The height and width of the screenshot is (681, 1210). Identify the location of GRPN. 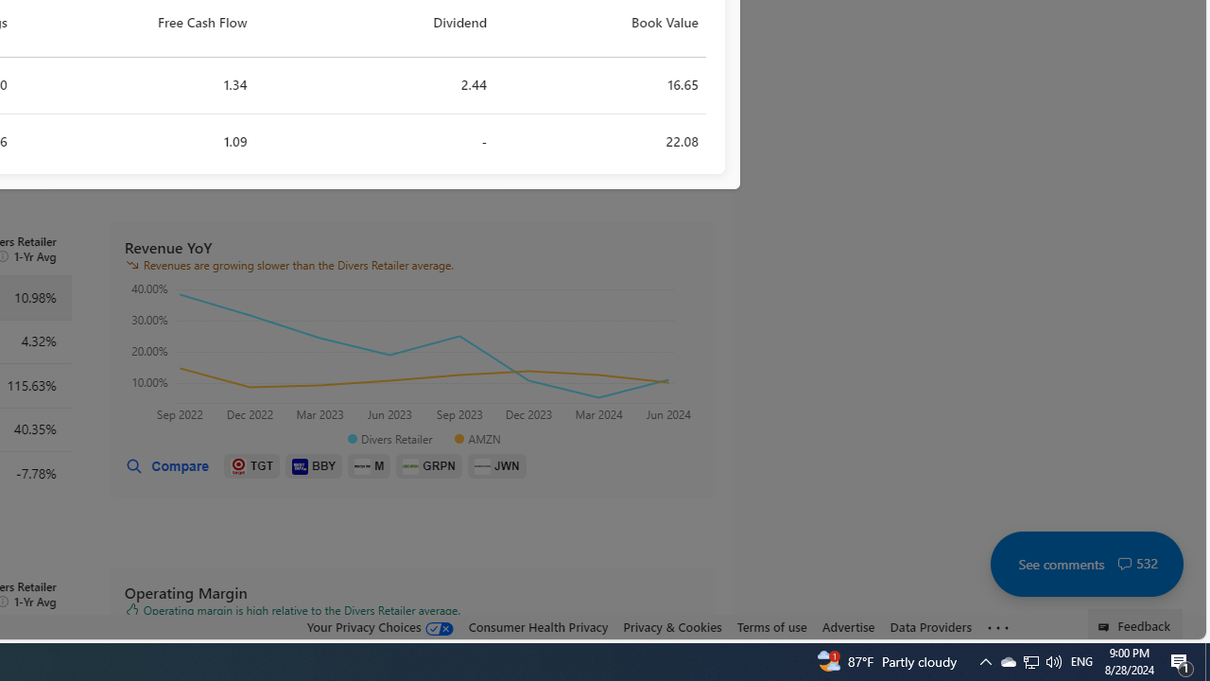
(429, 466).